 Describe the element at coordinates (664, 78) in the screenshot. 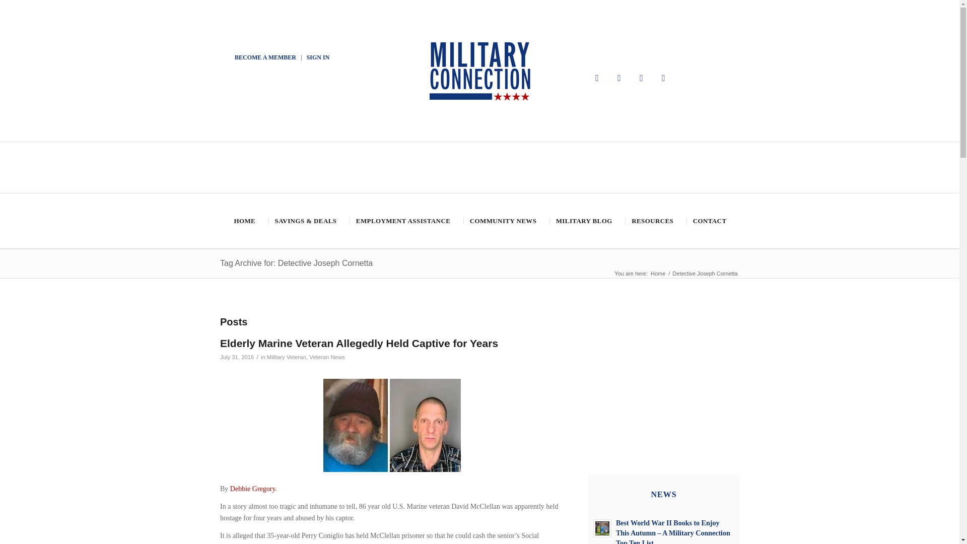

I see `LinkedIn` at that location.